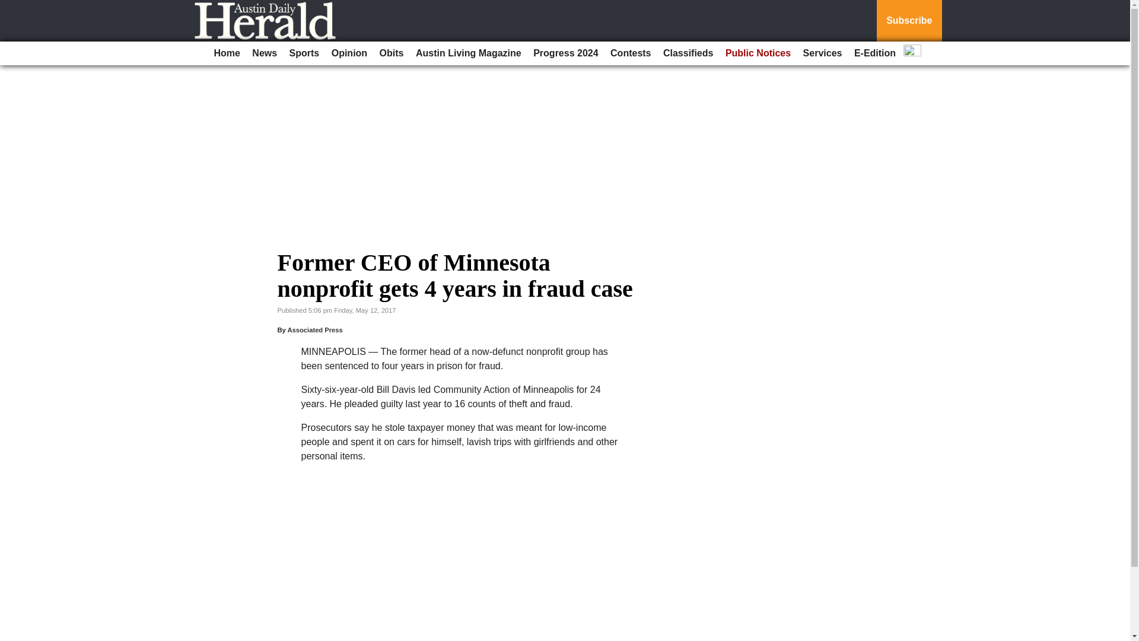  I want to click on Classifieds, so click(688, 53).